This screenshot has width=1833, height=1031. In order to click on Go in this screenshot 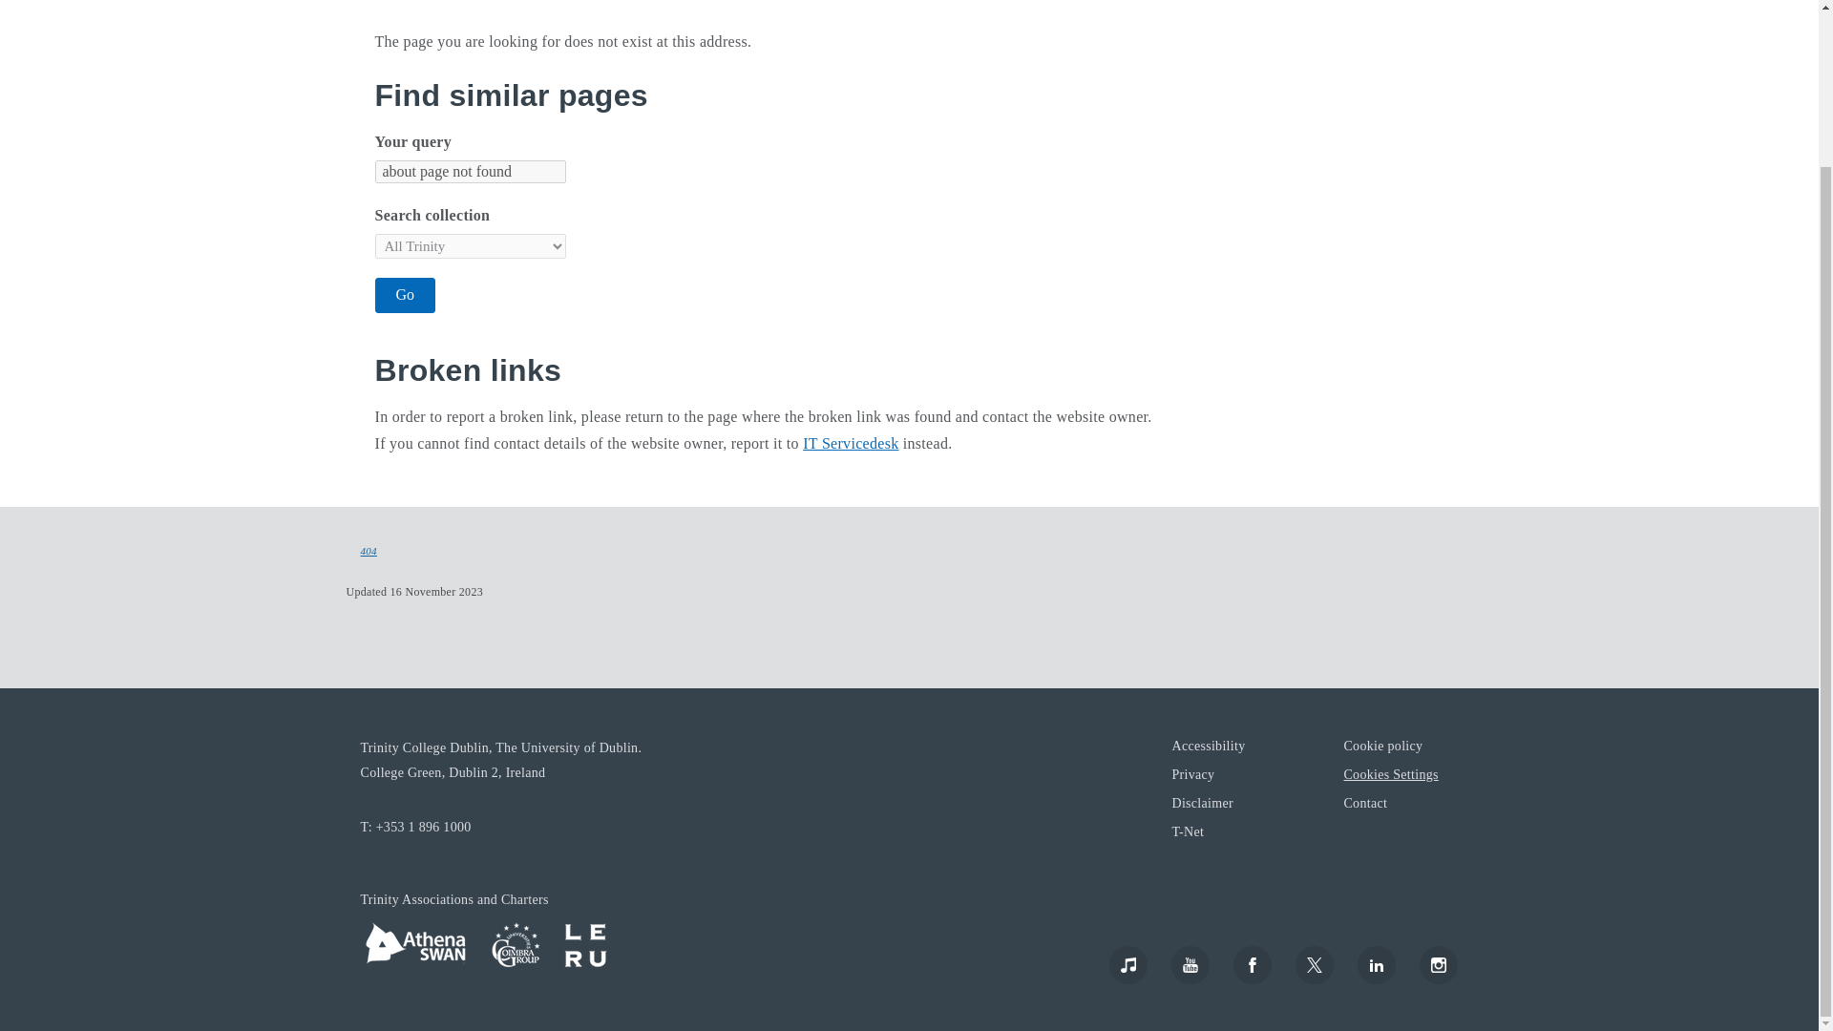, I will do `click(405, 294)`.